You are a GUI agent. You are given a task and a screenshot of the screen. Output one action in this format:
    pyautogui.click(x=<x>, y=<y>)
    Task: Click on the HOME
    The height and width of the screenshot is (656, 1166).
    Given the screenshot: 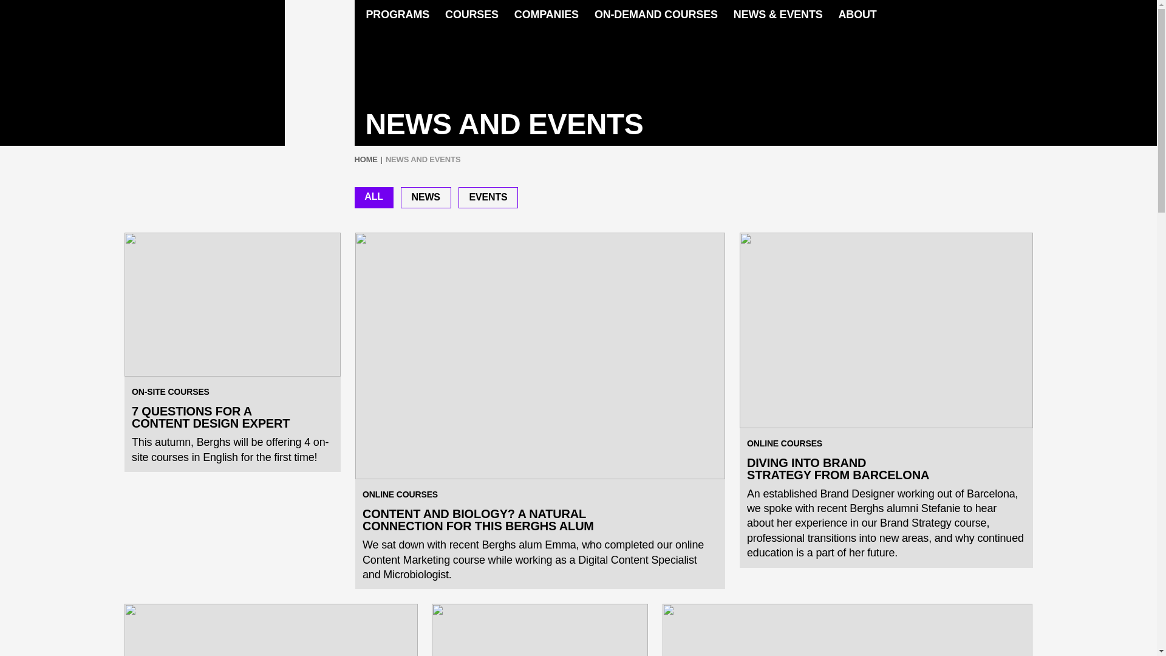 What is the action you would take?
    pyautogui.click(x=366, y=160)
    